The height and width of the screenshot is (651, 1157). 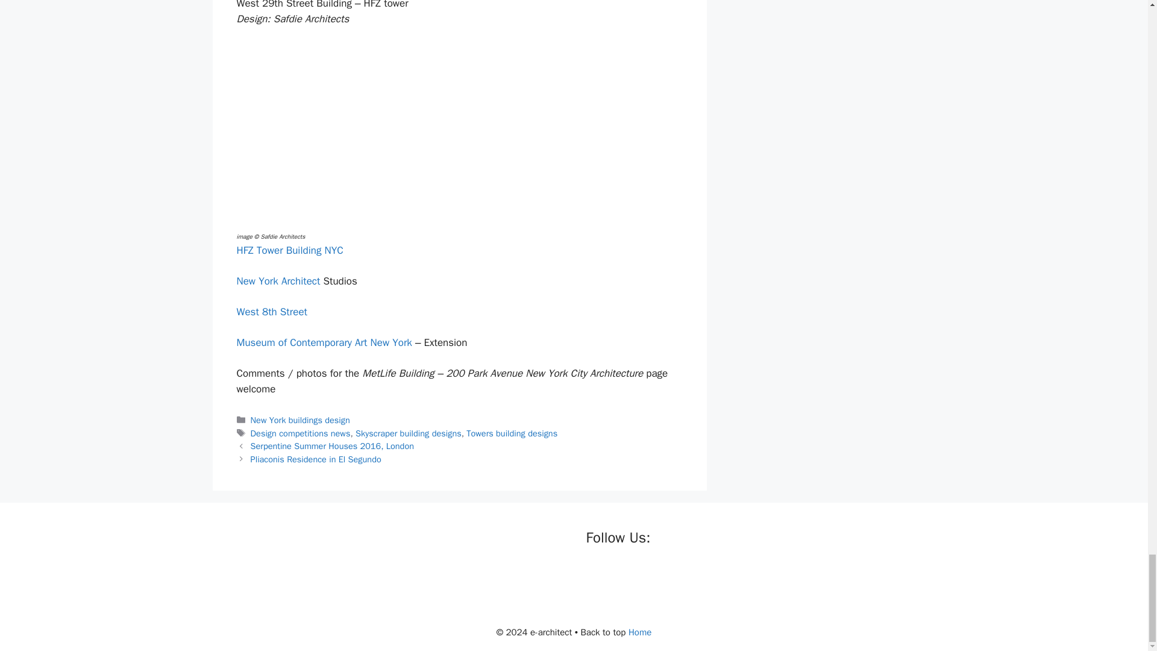 What do you see at coordinates (621, 574) in the screenshot?
I see `twitter` at bounding box center [621, 574].